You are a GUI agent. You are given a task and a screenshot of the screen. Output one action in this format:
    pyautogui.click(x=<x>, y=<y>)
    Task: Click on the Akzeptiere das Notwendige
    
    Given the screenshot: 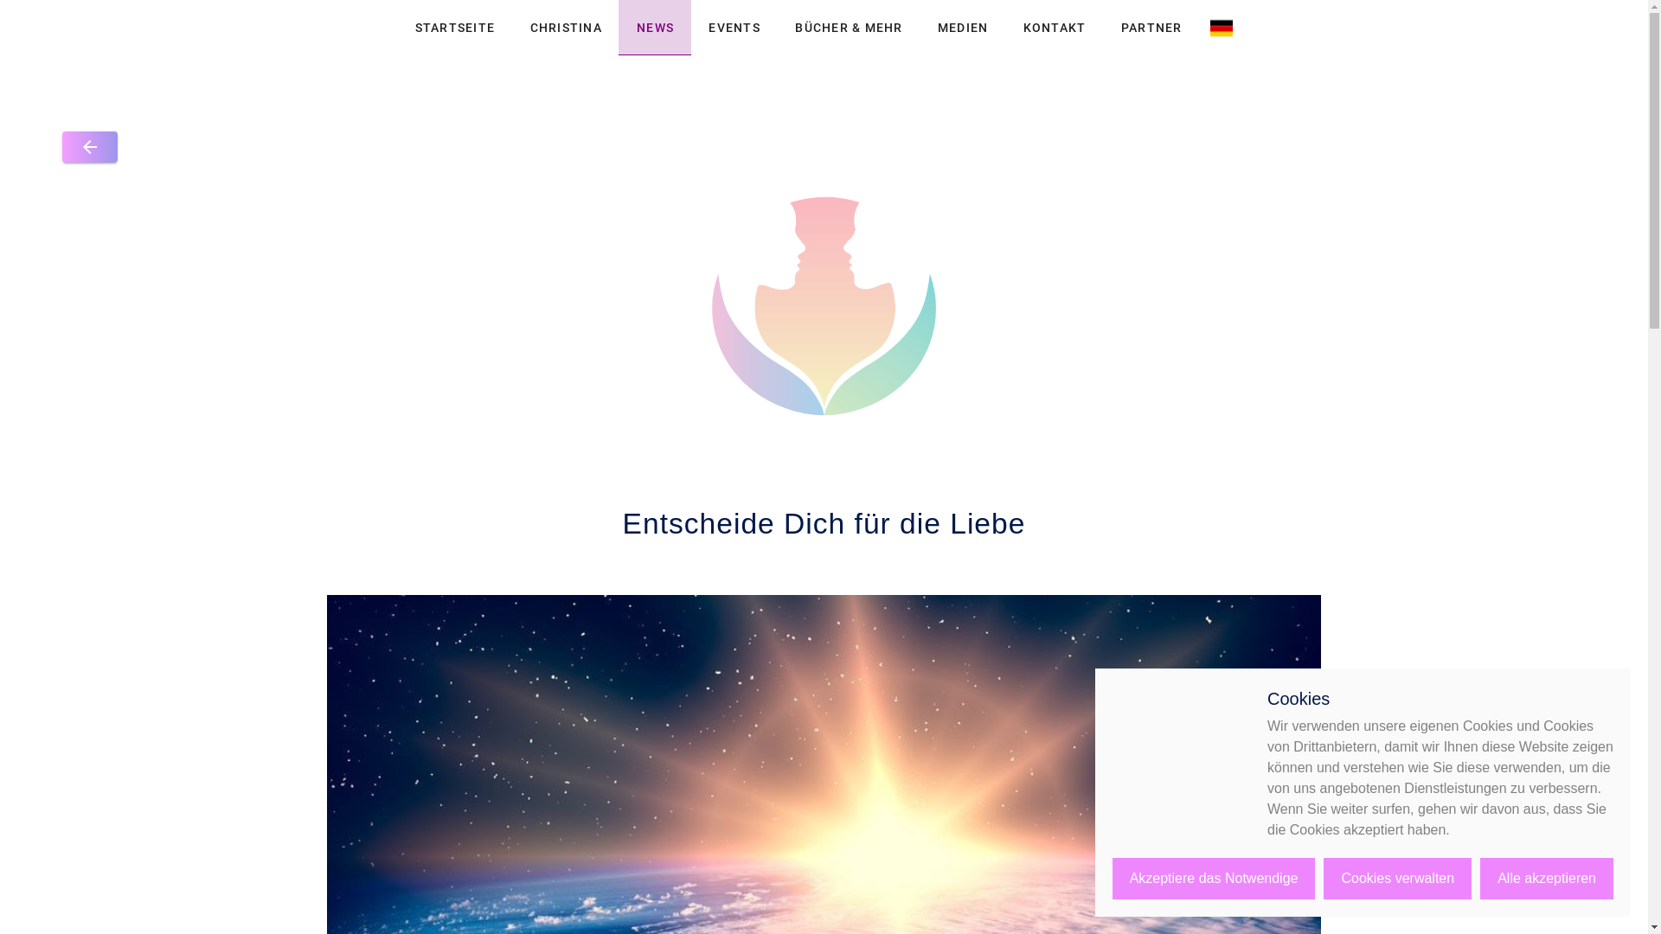 What is the action you would take?
    pyautogui.click(x=1215, y=879)
    